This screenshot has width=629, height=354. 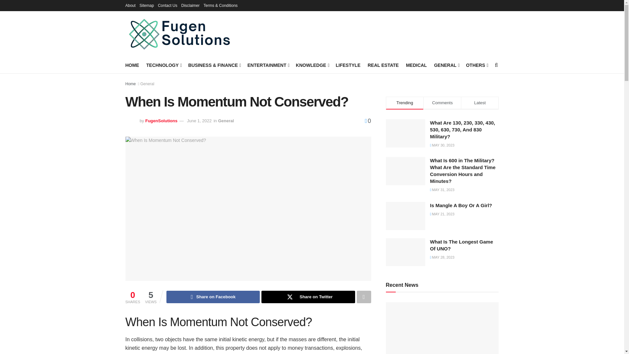 What do you see at coordinates (476, 65) in the screenshot?
I see `OTHERS` at bounding box center [476, 65].